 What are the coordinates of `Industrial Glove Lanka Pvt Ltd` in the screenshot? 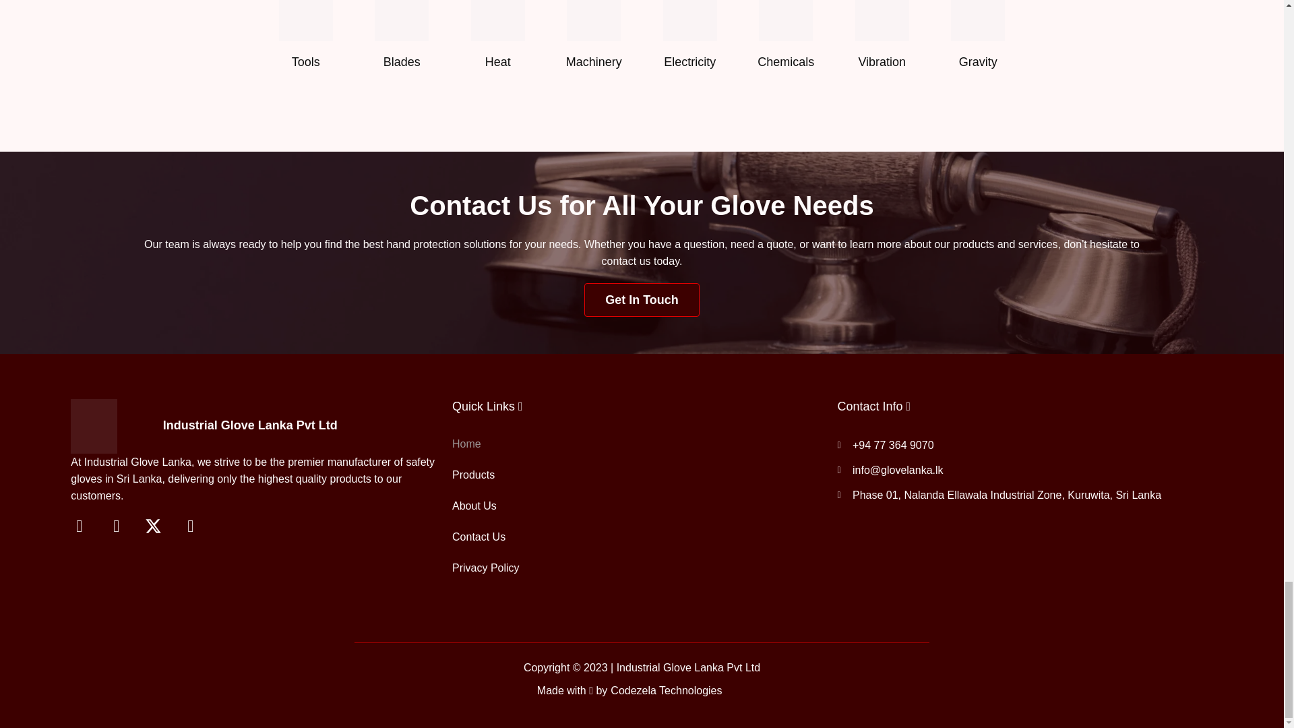 It's located at (250, 425).